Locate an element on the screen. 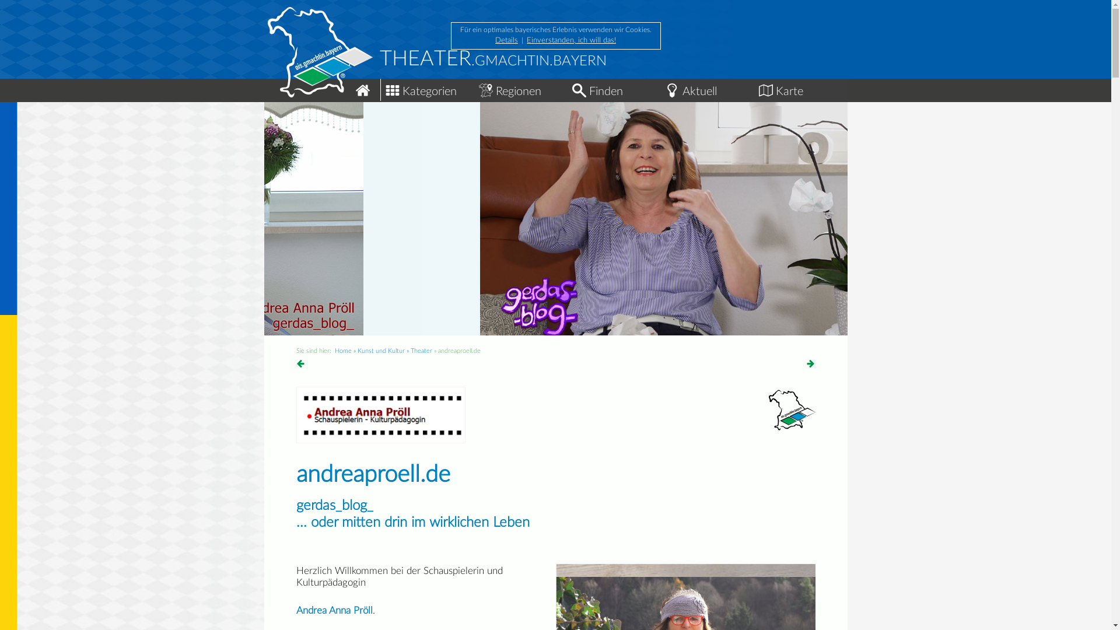 The image size is (1120, 630). gmachtin.bayern - logo is located at coordinates (792, 410).